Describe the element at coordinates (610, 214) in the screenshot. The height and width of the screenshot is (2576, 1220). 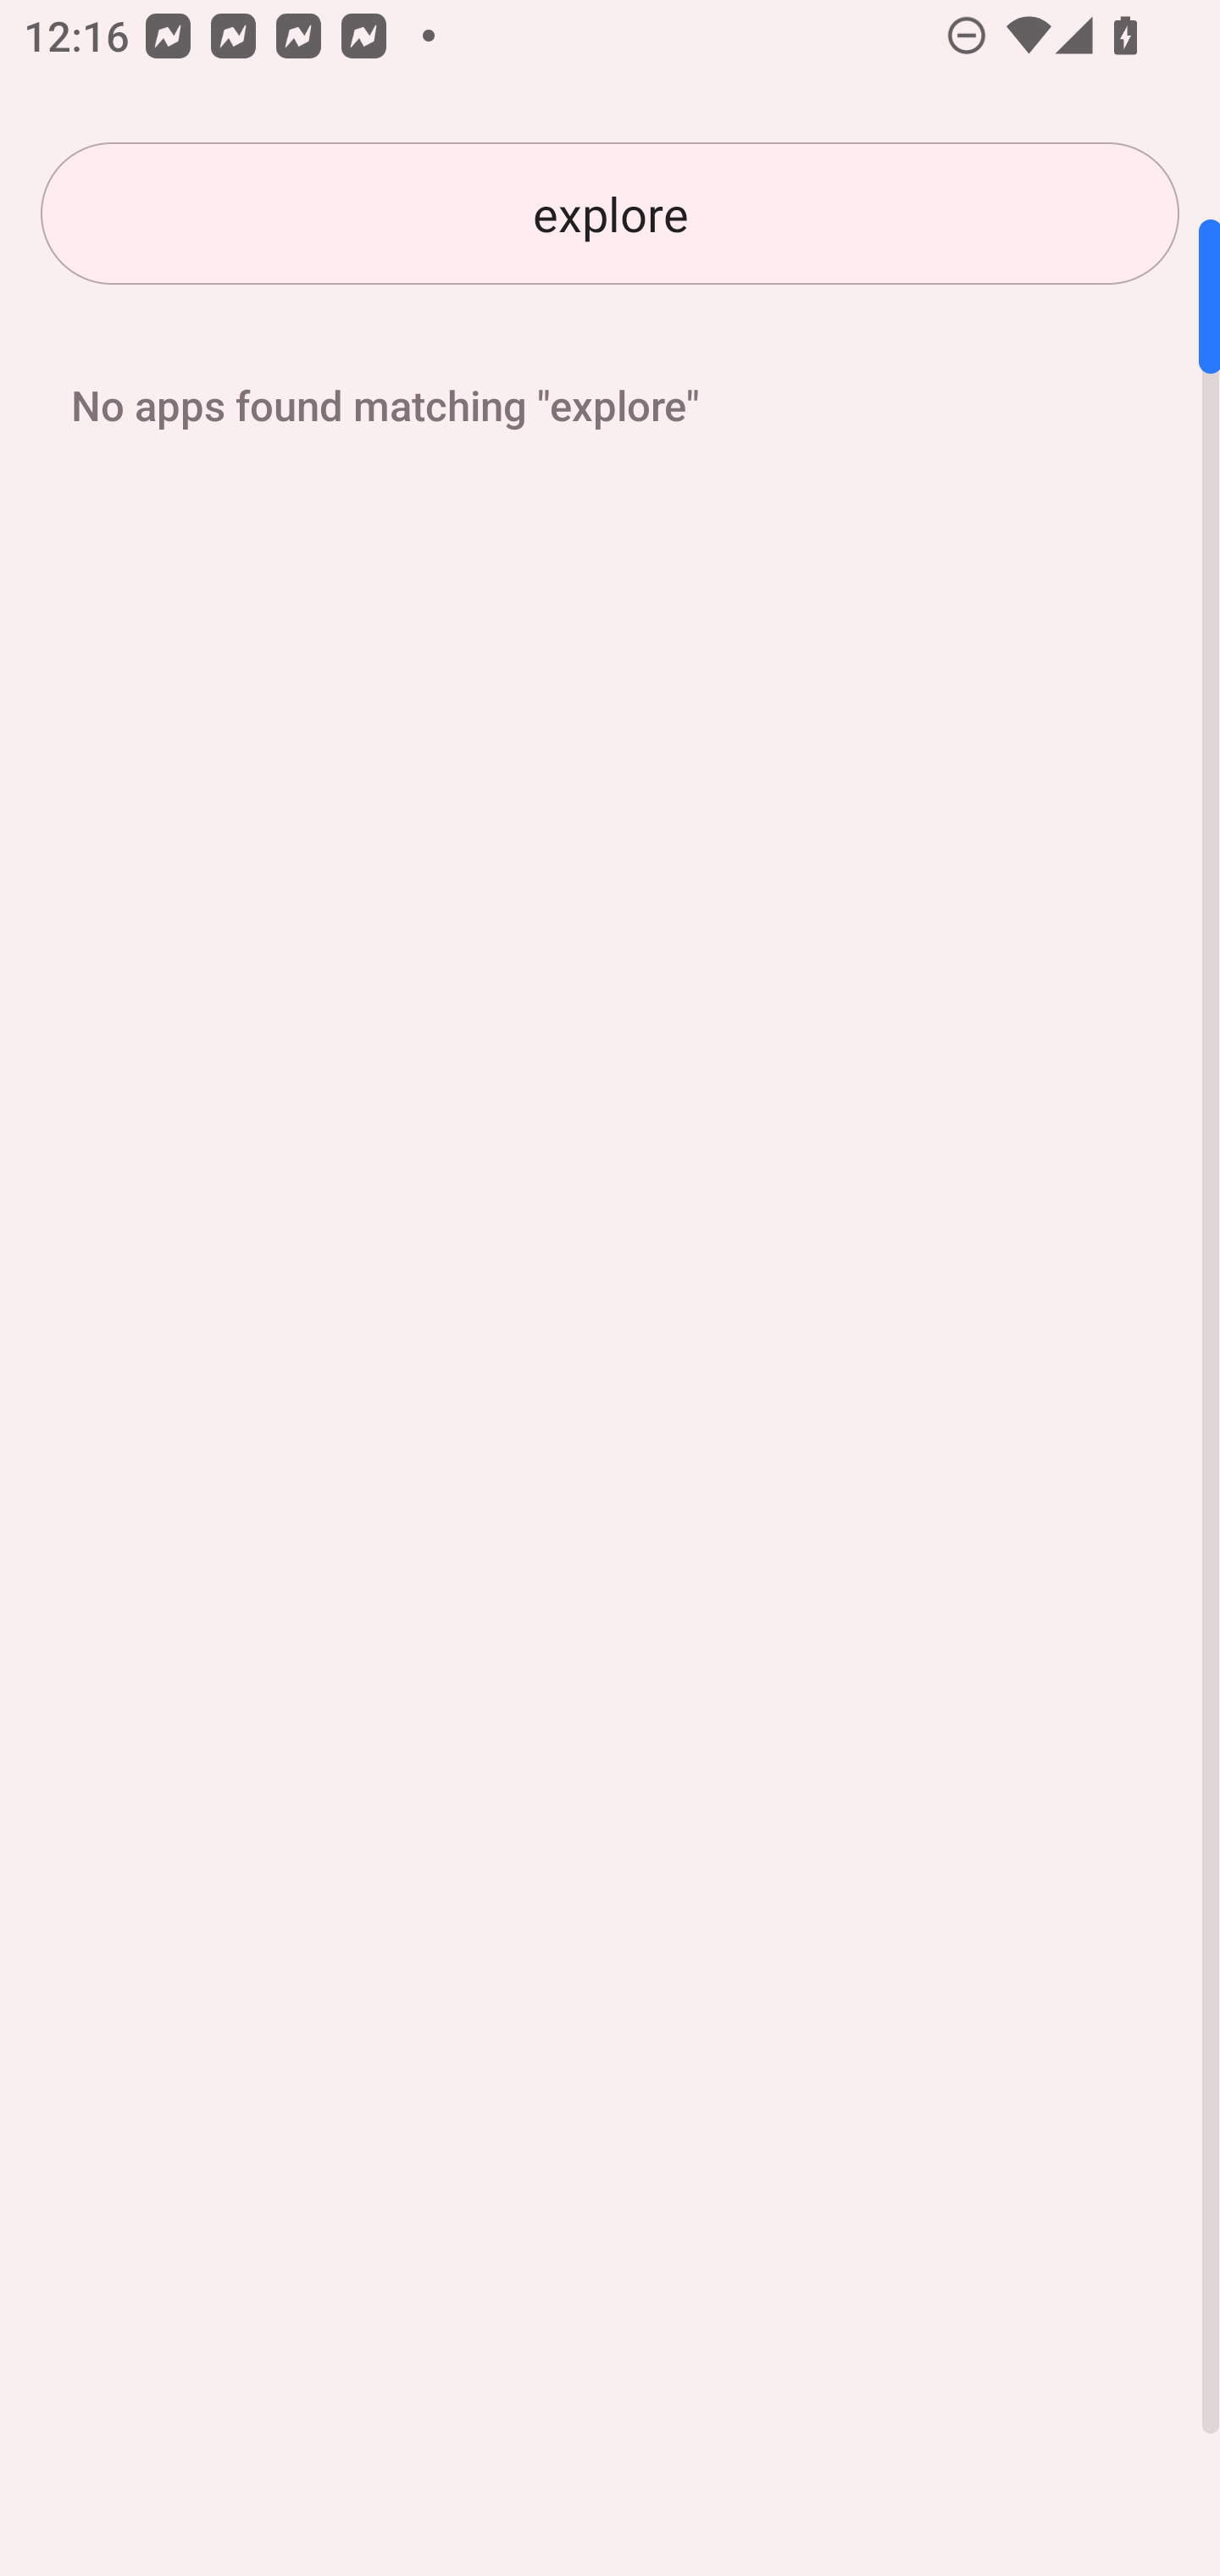
I see `explore` at that location.